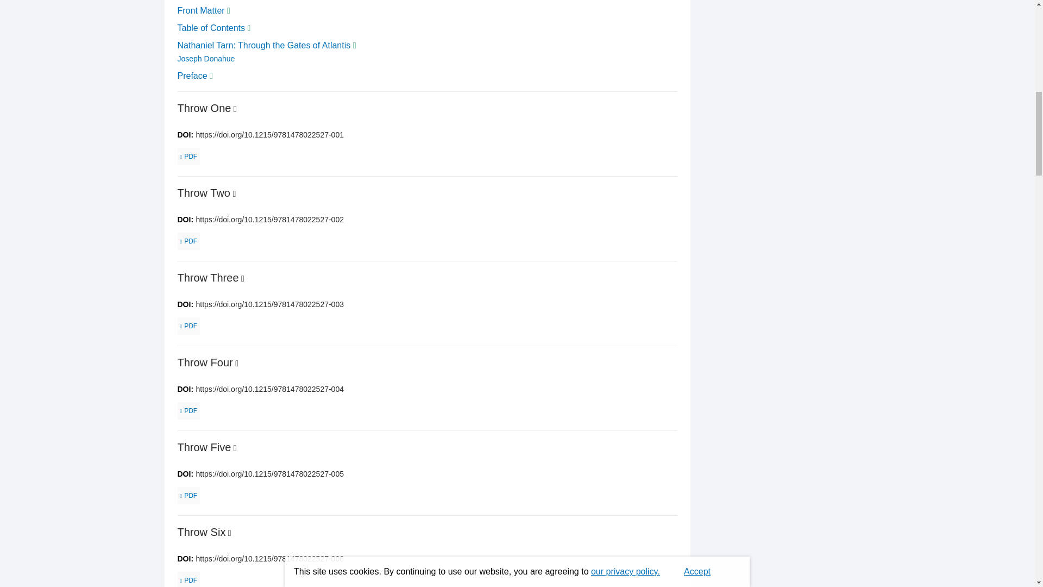 The height and width of the screenshot is (587, 1043). What do you see at coordinates (234, 193) in the screenshot?
I see `Available to Purchase` at bounding box center [234, 193].